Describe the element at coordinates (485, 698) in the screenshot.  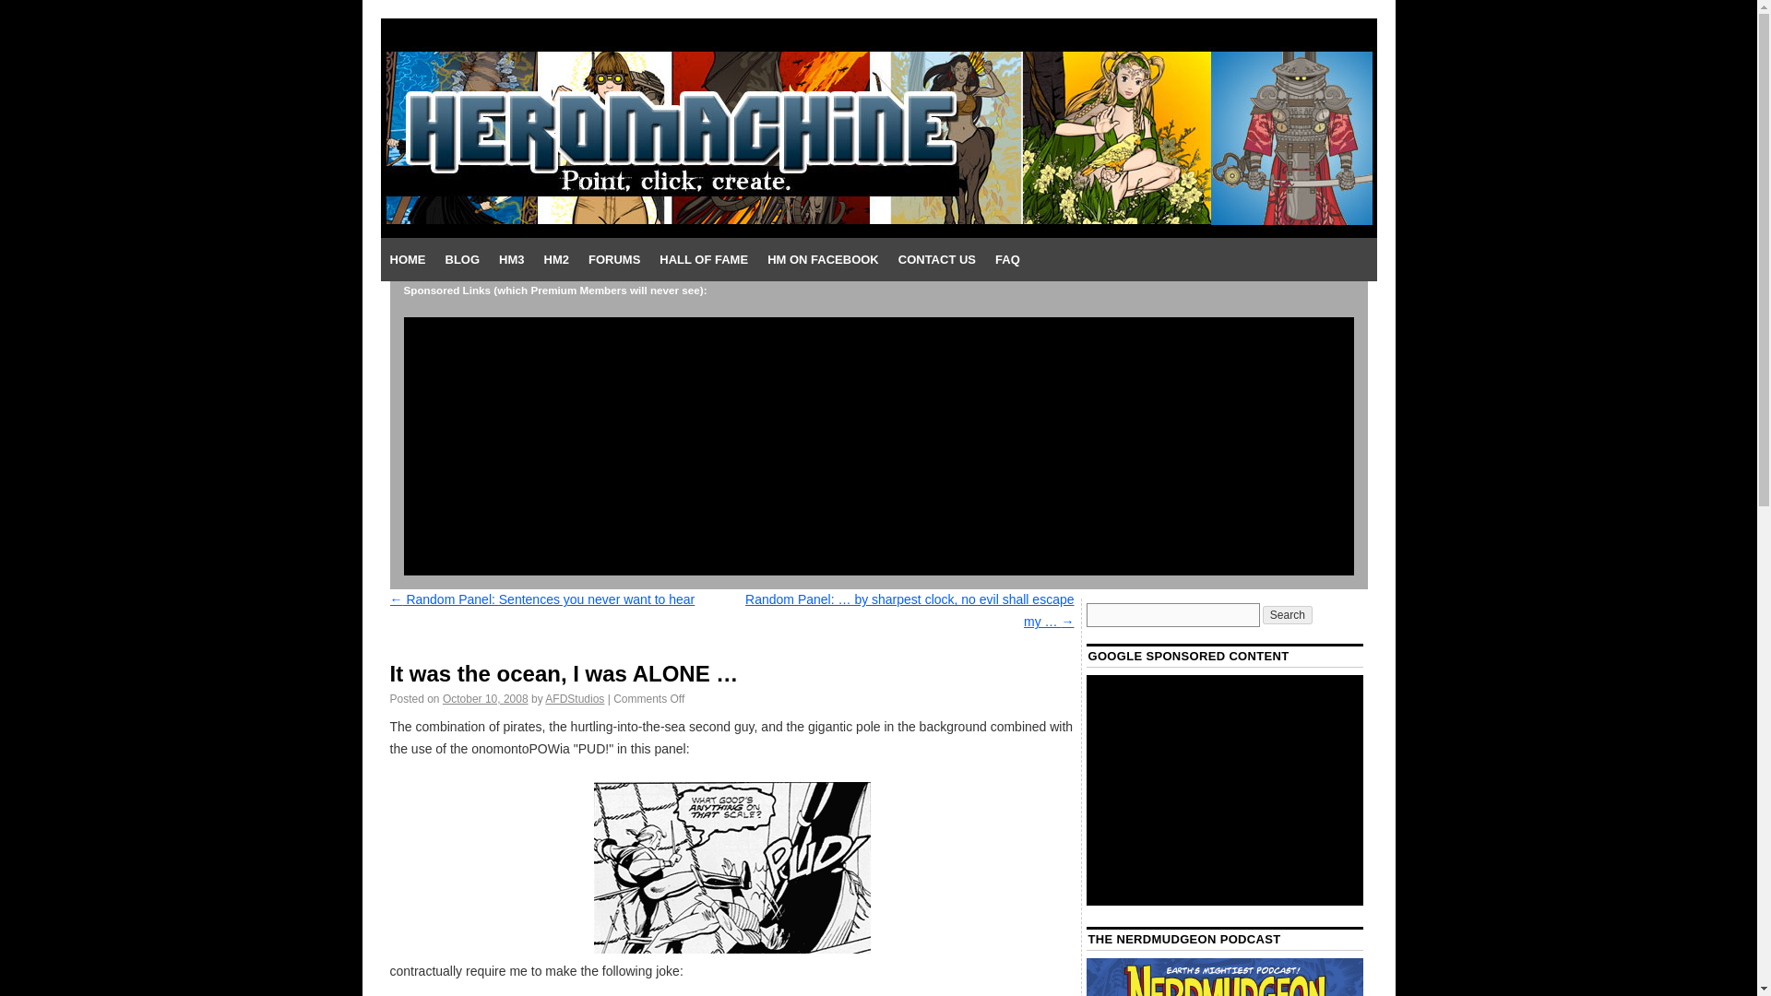
I see `October 10, 2008` at that location.